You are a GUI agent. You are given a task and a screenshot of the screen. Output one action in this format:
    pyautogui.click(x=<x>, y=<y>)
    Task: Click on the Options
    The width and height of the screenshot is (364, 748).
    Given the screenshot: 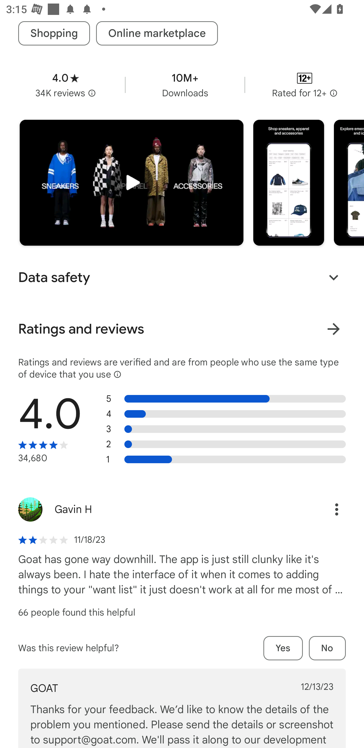 What is the action you would take?
    pyautogui.click(x=328, y=509)
    